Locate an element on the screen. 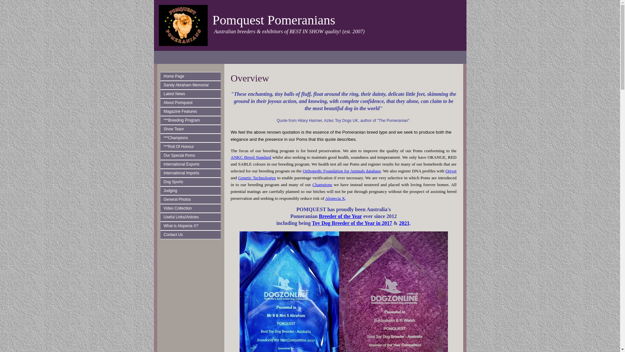 The width and height of the screenshot is (625, 352). ***Champions is located at coordinates (192, 138).